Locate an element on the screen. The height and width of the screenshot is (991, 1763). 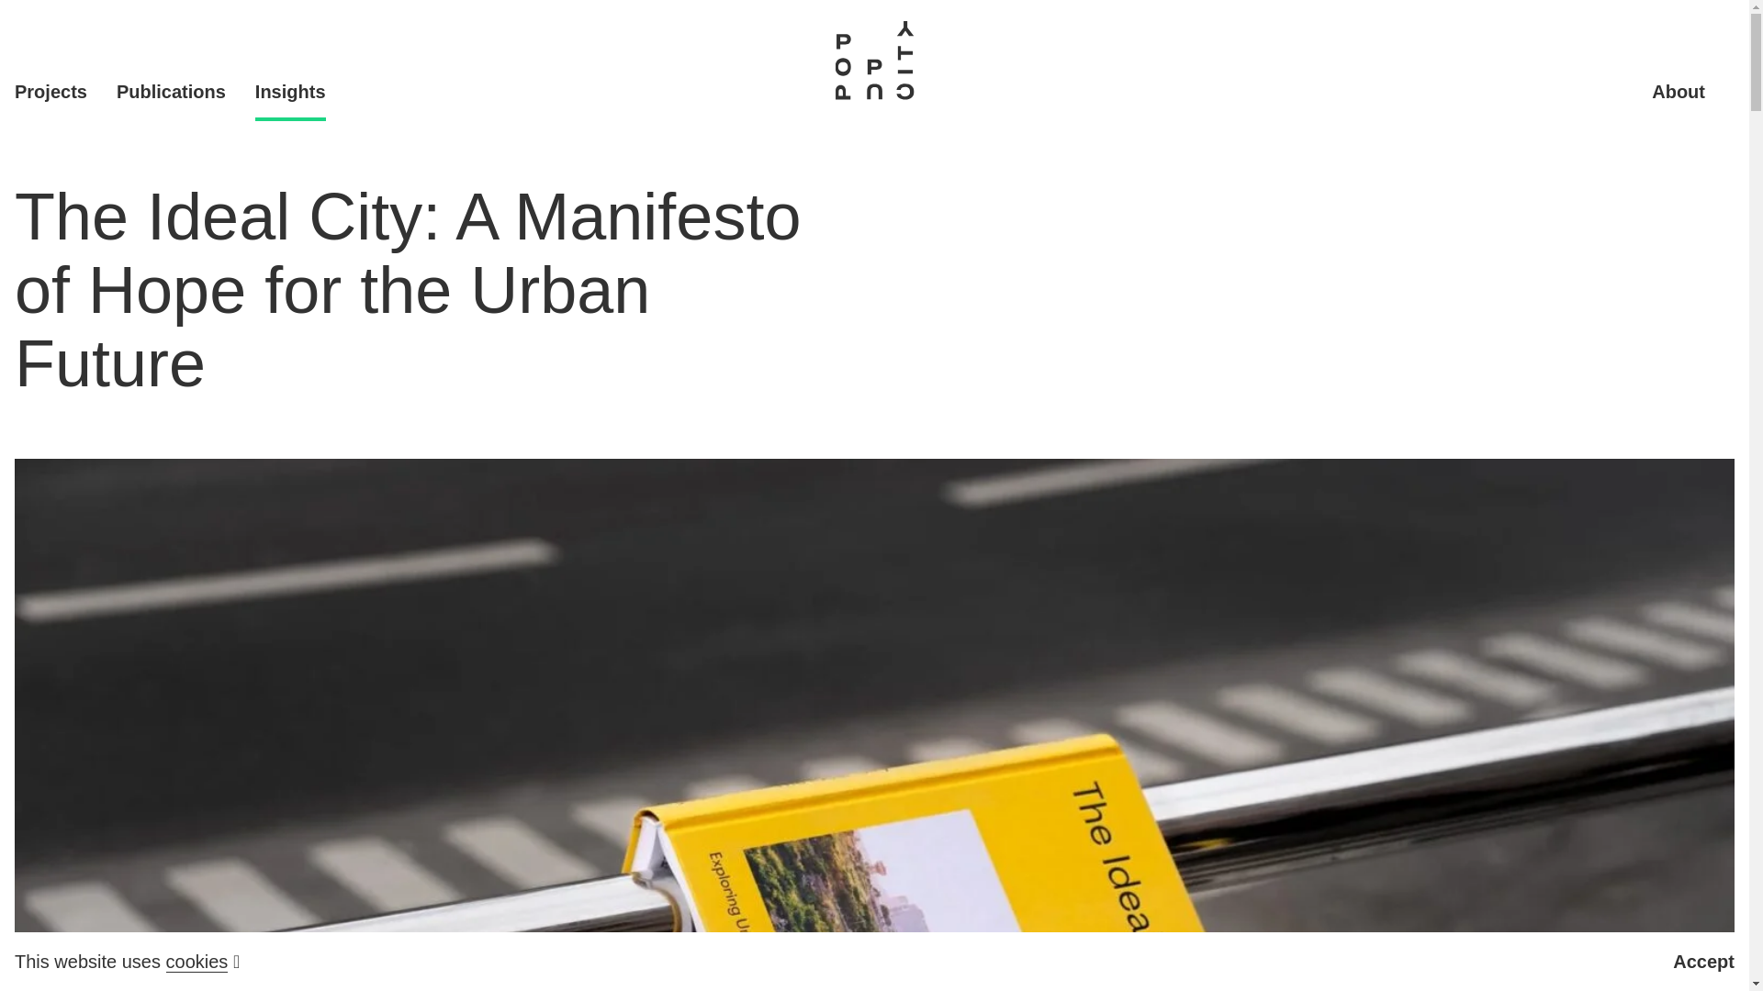
About is located at coordinates (1679, 92).